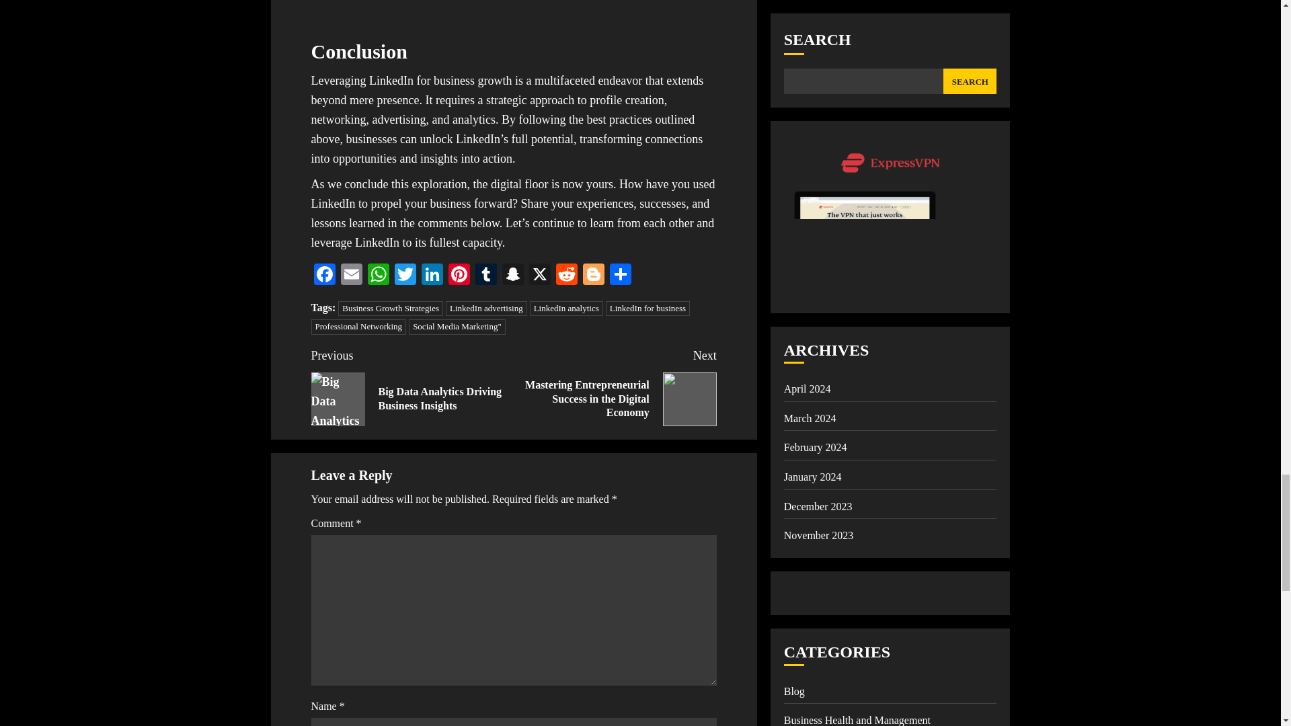  What do you see at coordinates (593, 276) in the screenshot?
I see `Blogger` at bounding box center [593, 276].